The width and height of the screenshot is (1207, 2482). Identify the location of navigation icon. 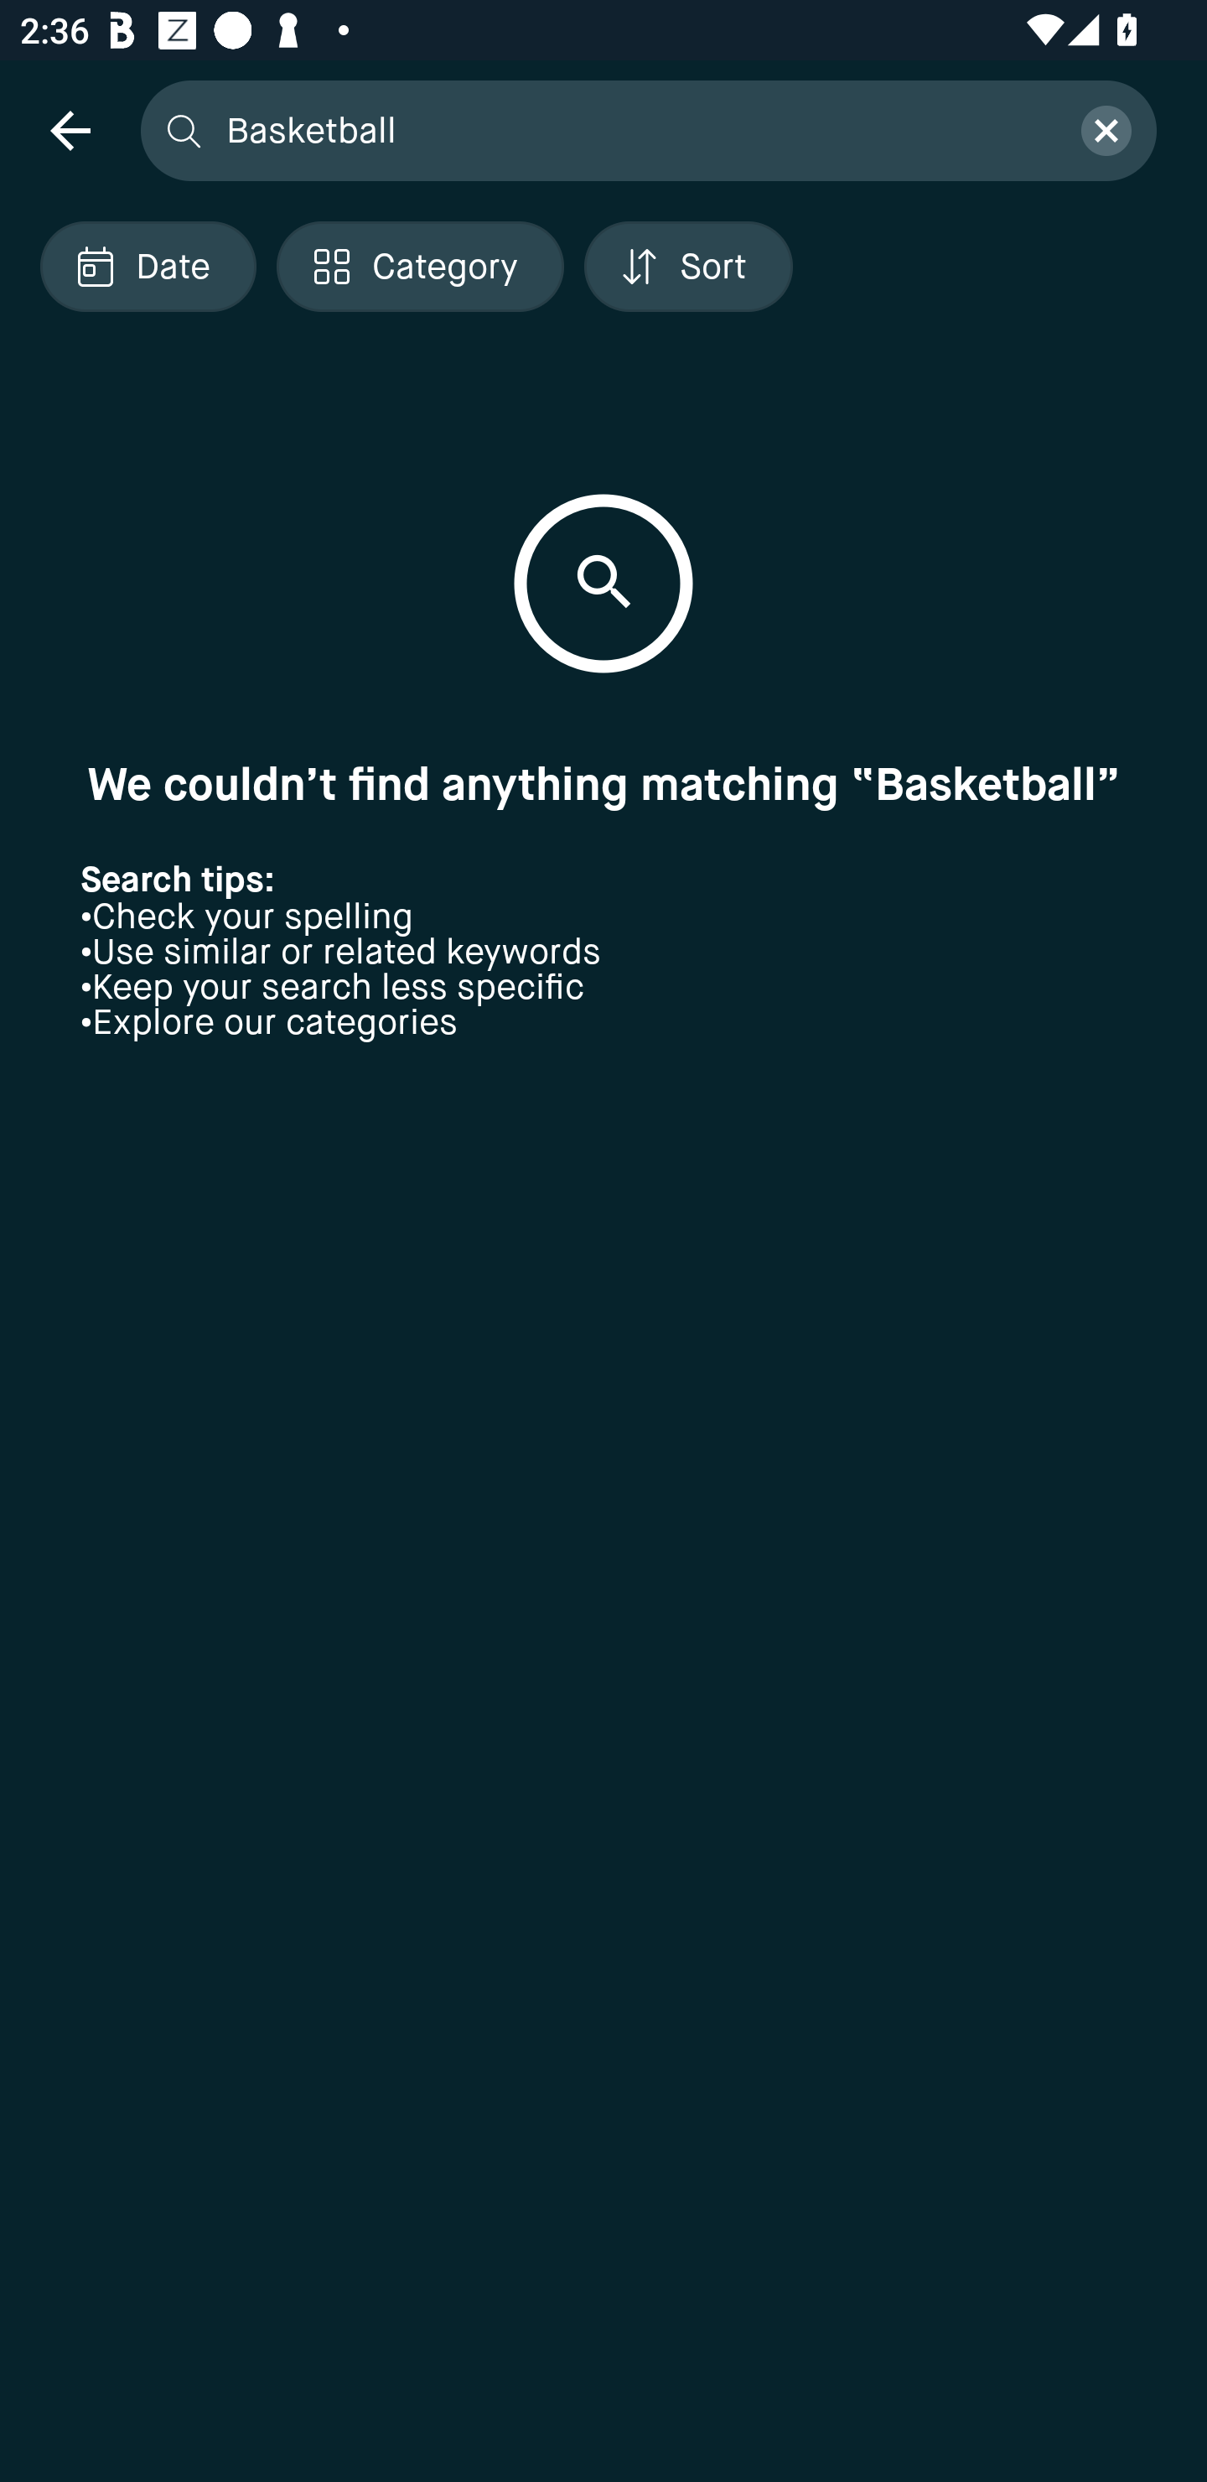
(70, 129).